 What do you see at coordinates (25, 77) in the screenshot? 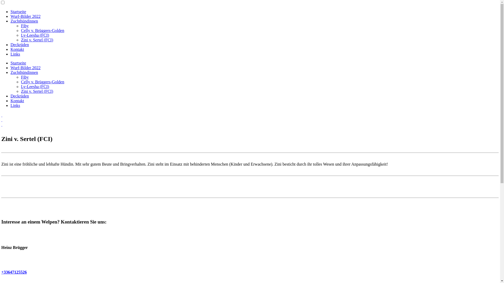
I see `Fiby` at bounding box center [25, 77].